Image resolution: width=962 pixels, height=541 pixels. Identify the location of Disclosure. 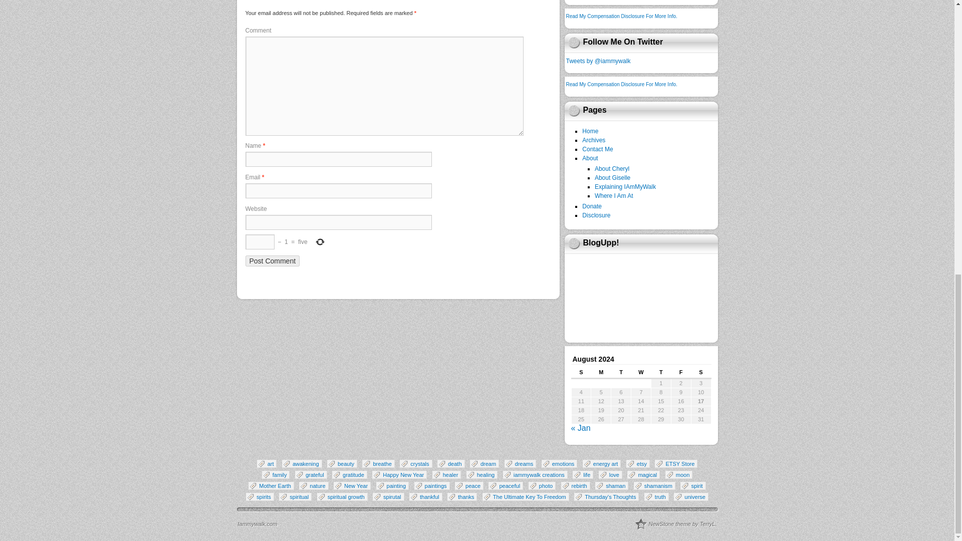
(596, 215).